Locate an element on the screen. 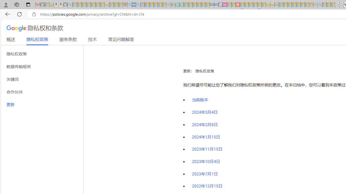 The height and width of the screenshot is (194, 346). Pets - MSN - Sleeping is located at coordinates (160, 5).